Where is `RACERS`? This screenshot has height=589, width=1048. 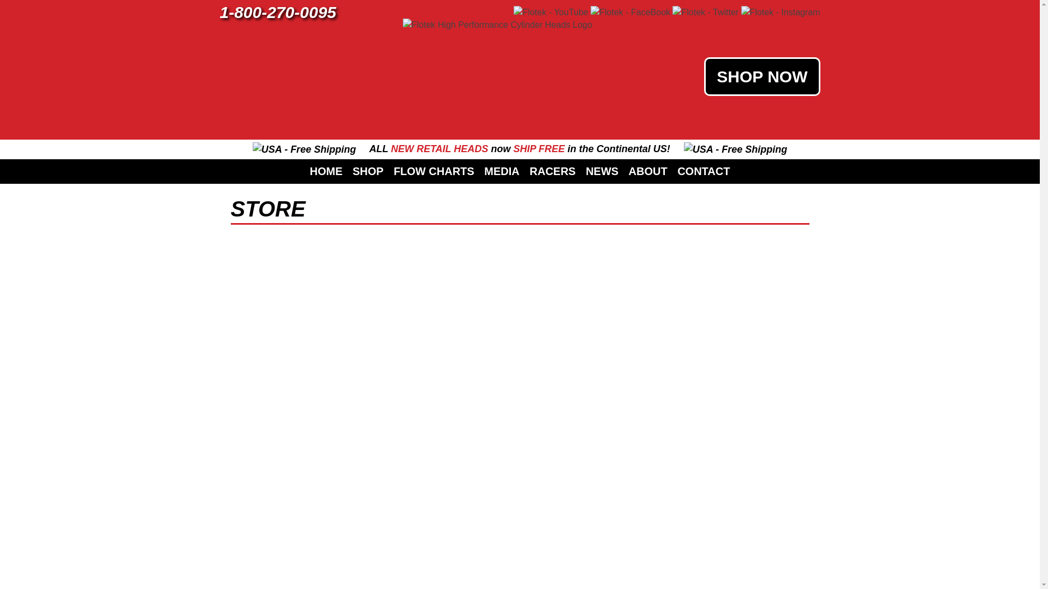
RACERS is located at coordinates (552, 171).